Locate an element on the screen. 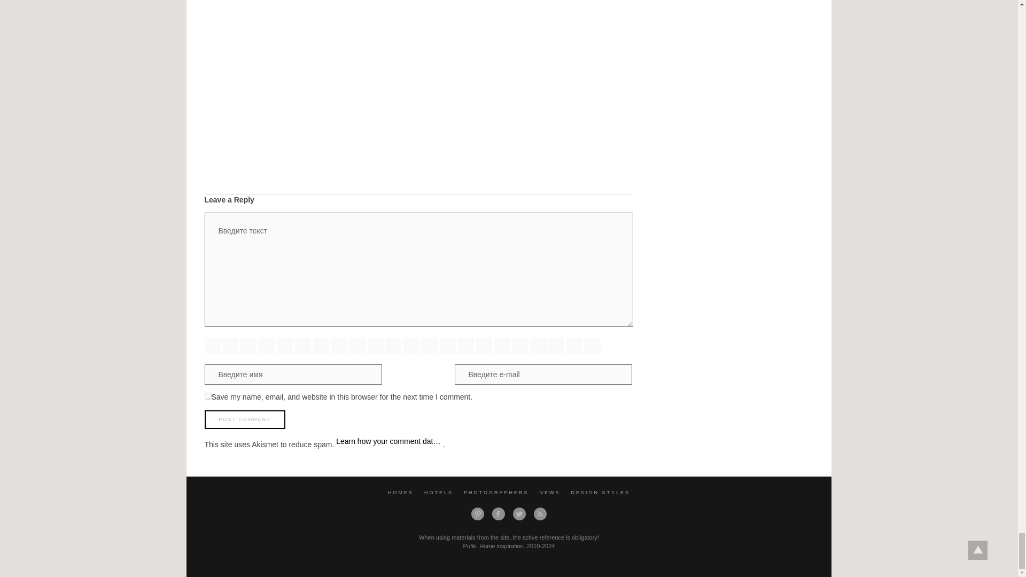  Post Comment is located at coordinates (245, 419).